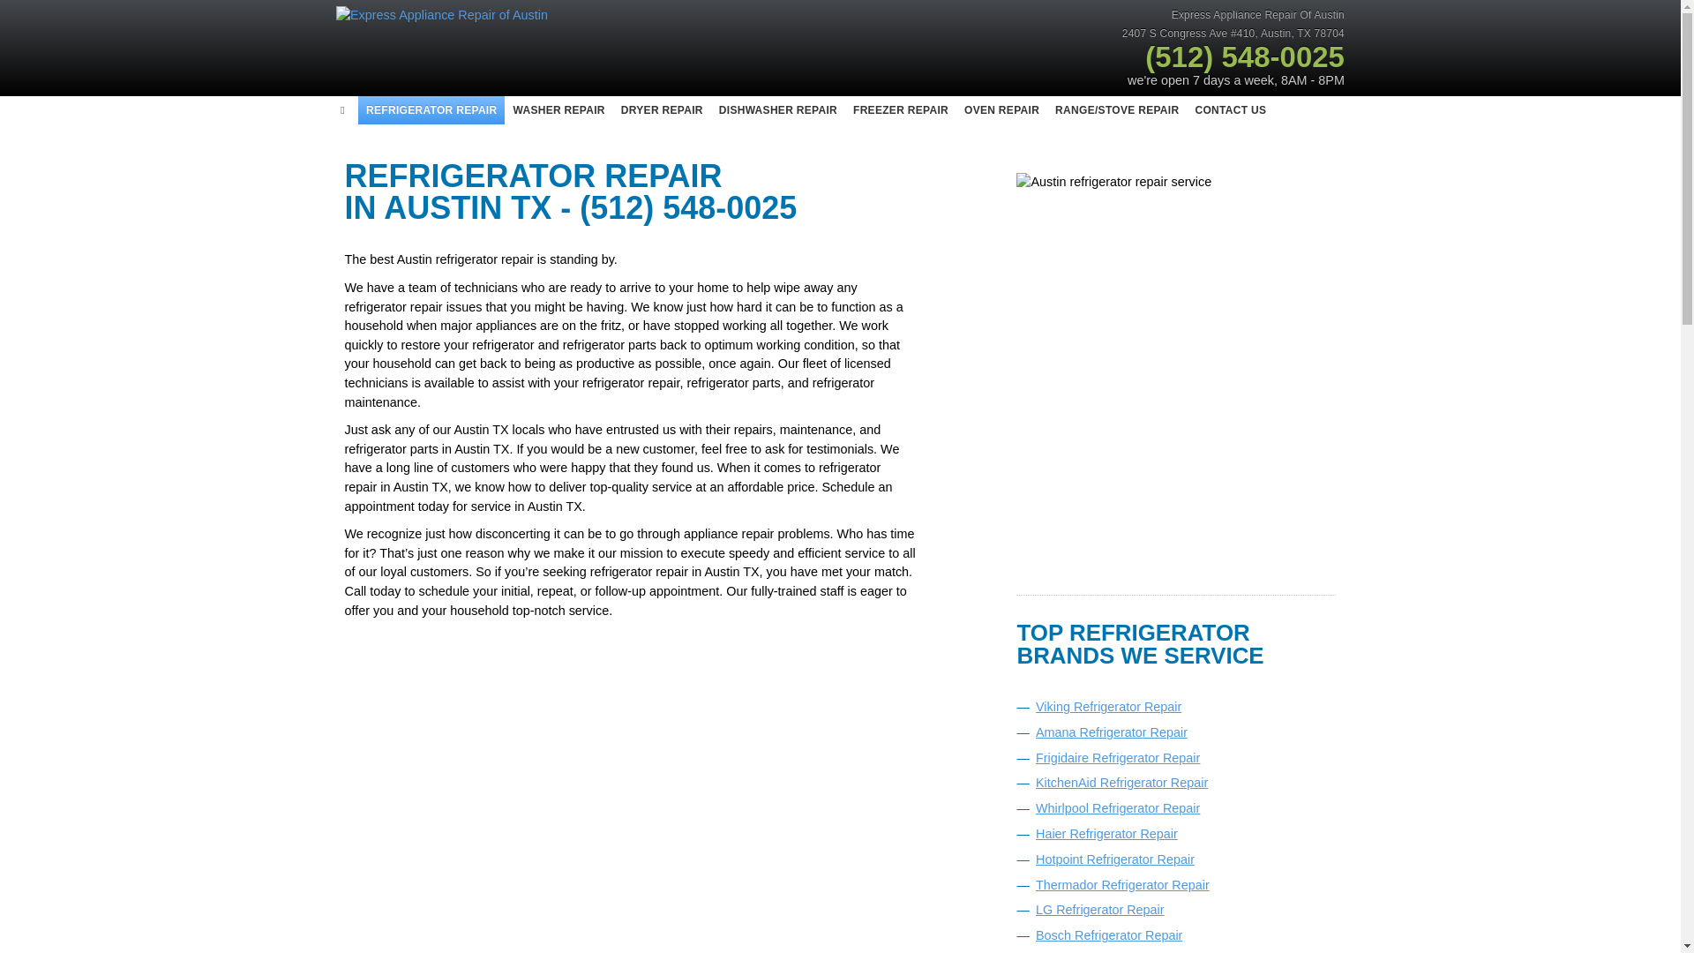  I want to click on Express Appliance Repair of Austin, so click(535, 34).